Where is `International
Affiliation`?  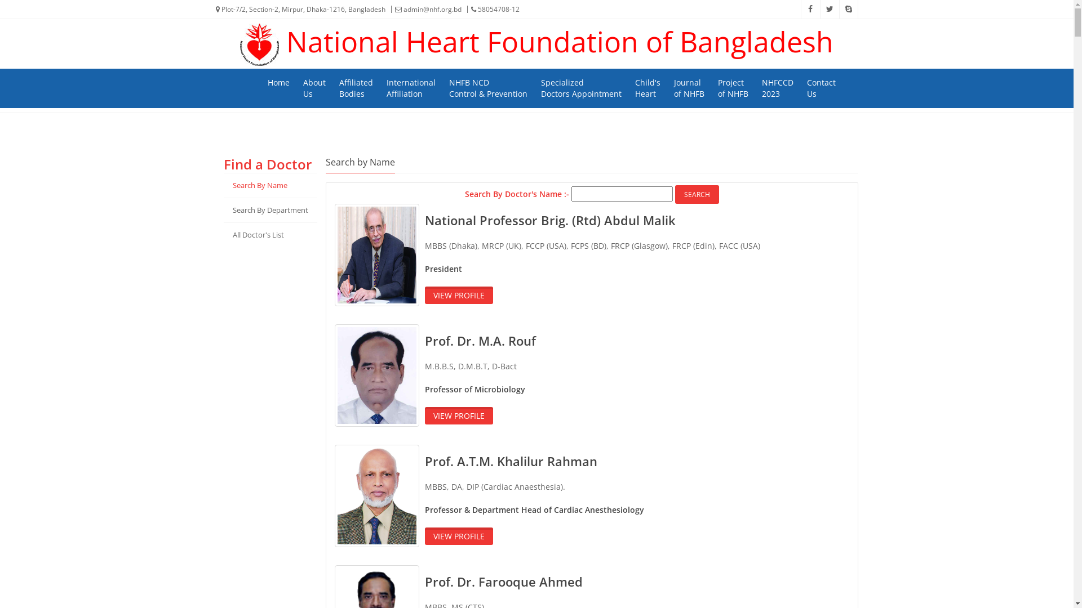
International
Affiliation is located at coordinates (410, 88).